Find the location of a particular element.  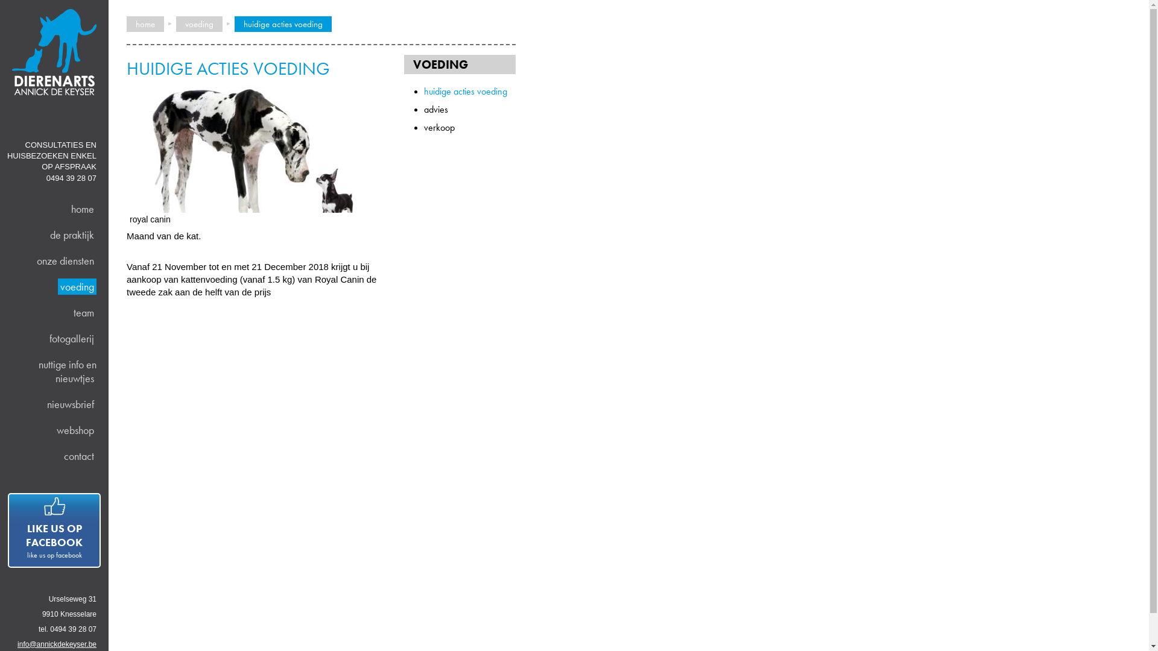

Home is located at coordinates (48, 111).